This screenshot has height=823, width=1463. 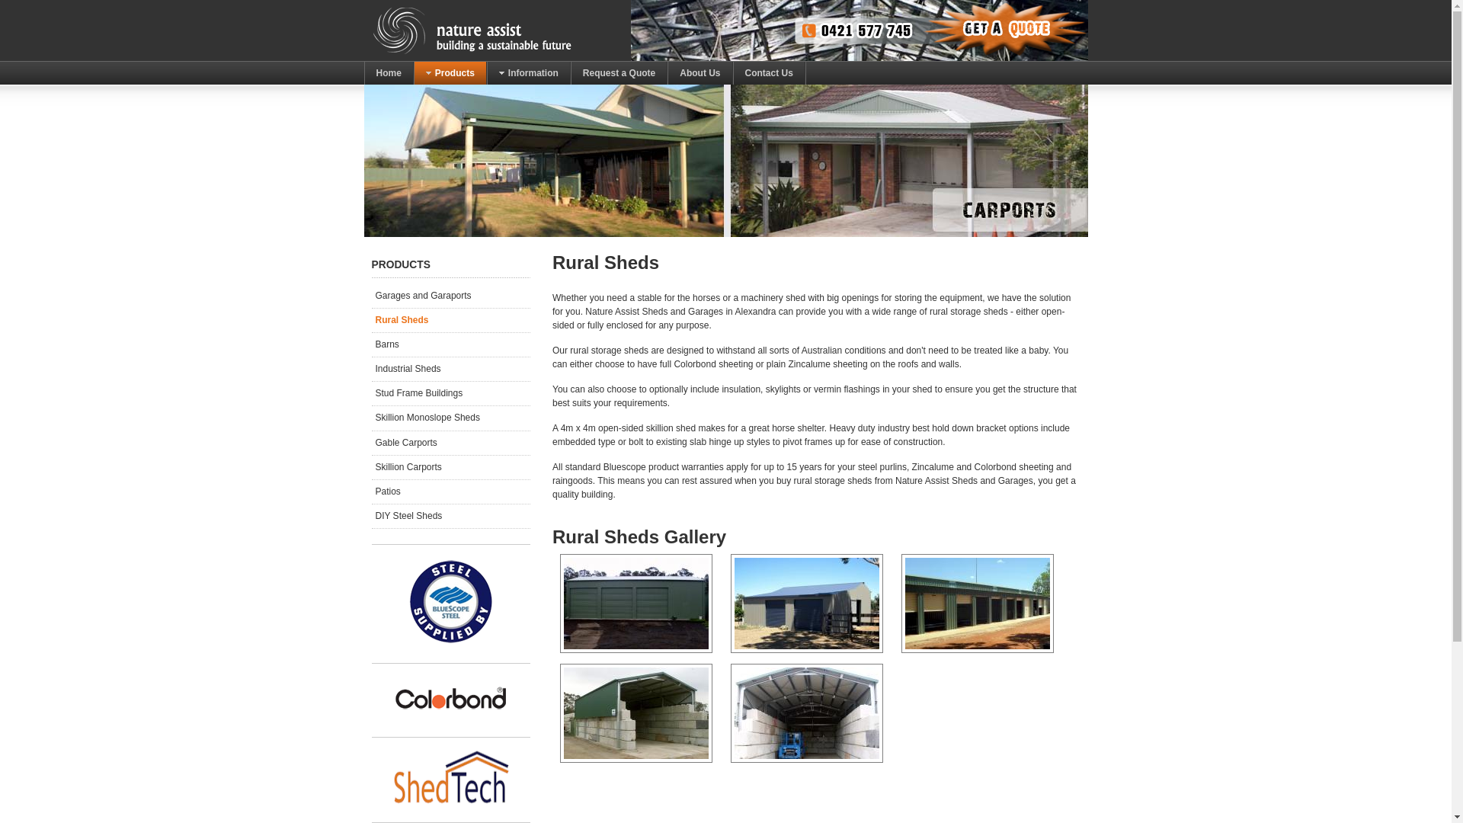 What do you see at coordinates (451, 418) in the screenshot?
I see `Skillion Monoslope Sheds` at bounding box center [451, 418].